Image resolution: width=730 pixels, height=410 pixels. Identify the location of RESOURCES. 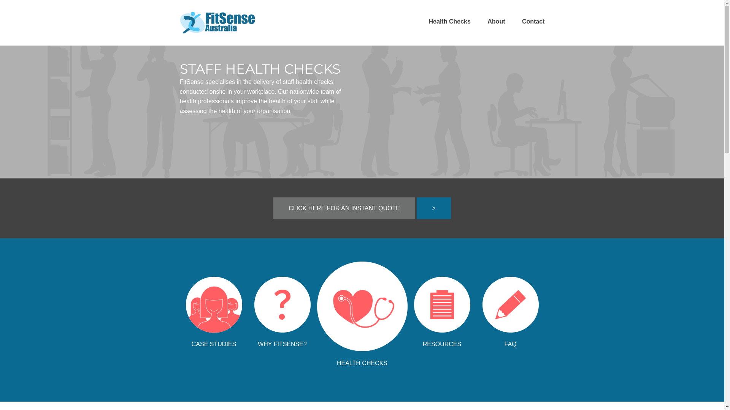
(442, 308).